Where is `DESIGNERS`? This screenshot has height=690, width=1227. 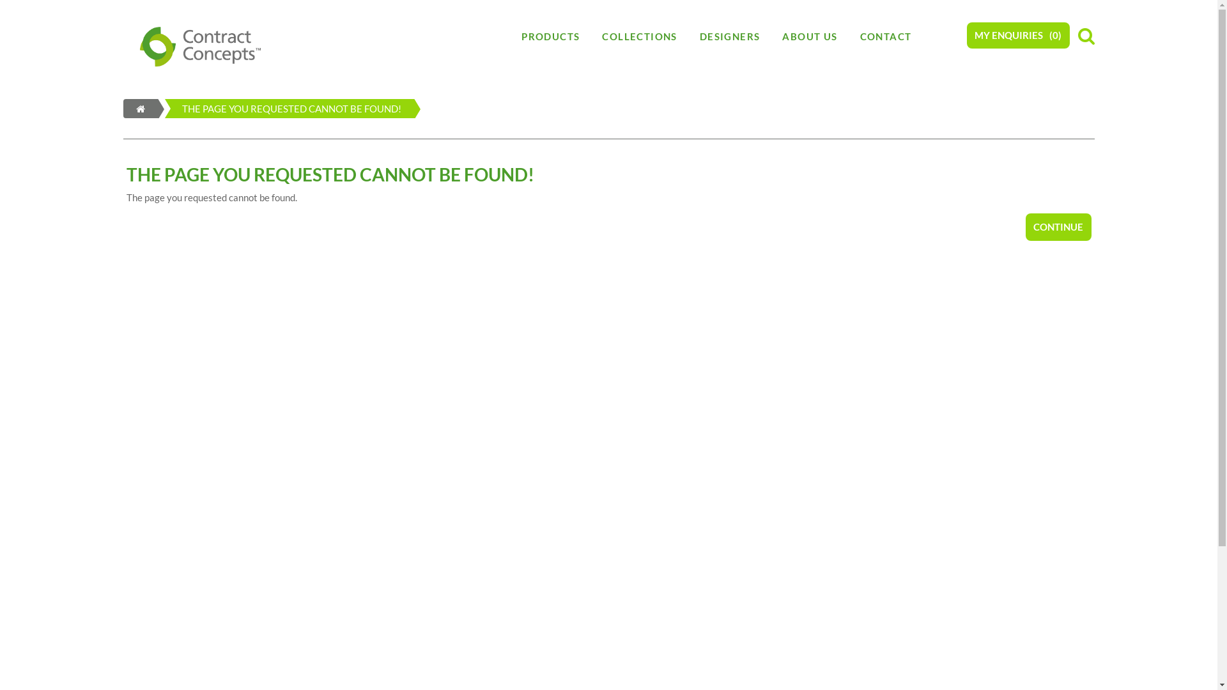
DESIGNERS is located at coordinates (730, 36).